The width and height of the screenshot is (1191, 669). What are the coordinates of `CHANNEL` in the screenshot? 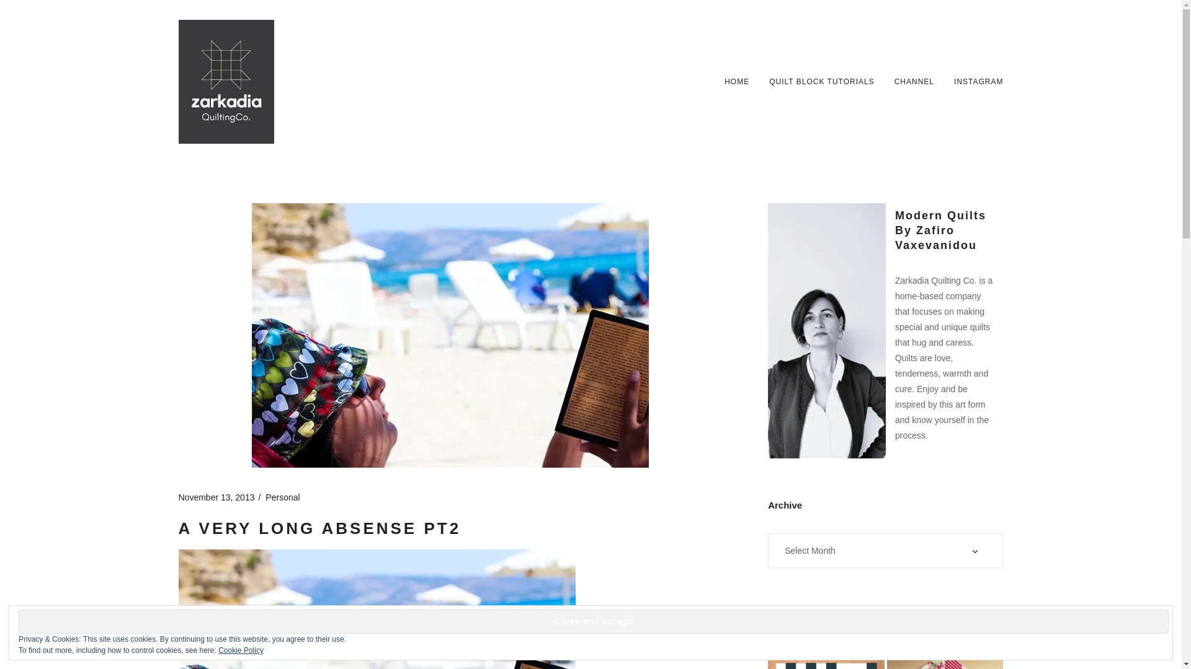 It's located at (914, 82).